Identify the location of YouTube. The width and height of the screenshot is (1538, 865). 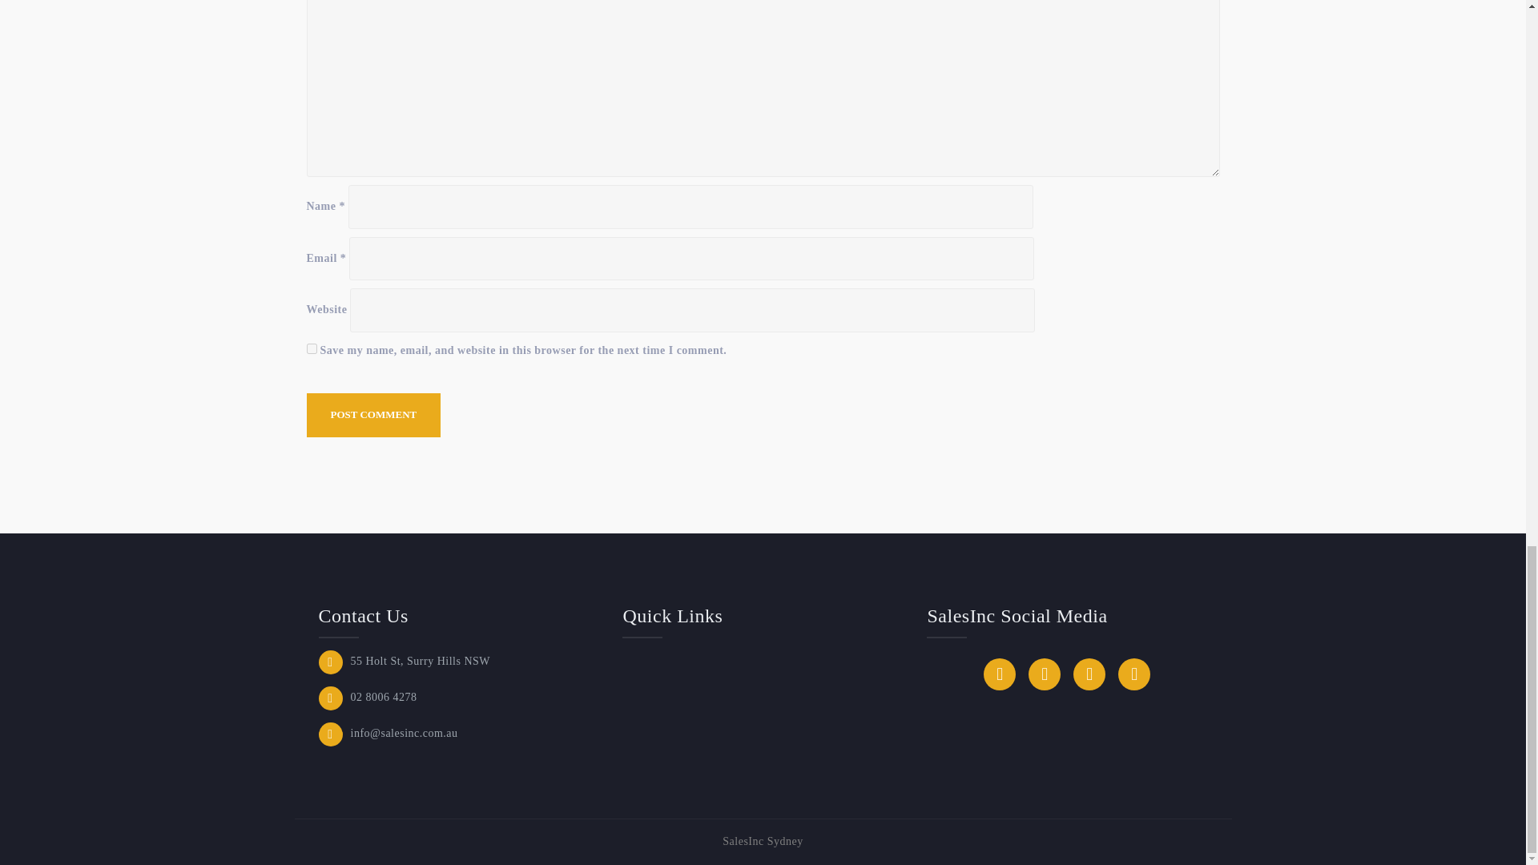
(1045, 674).